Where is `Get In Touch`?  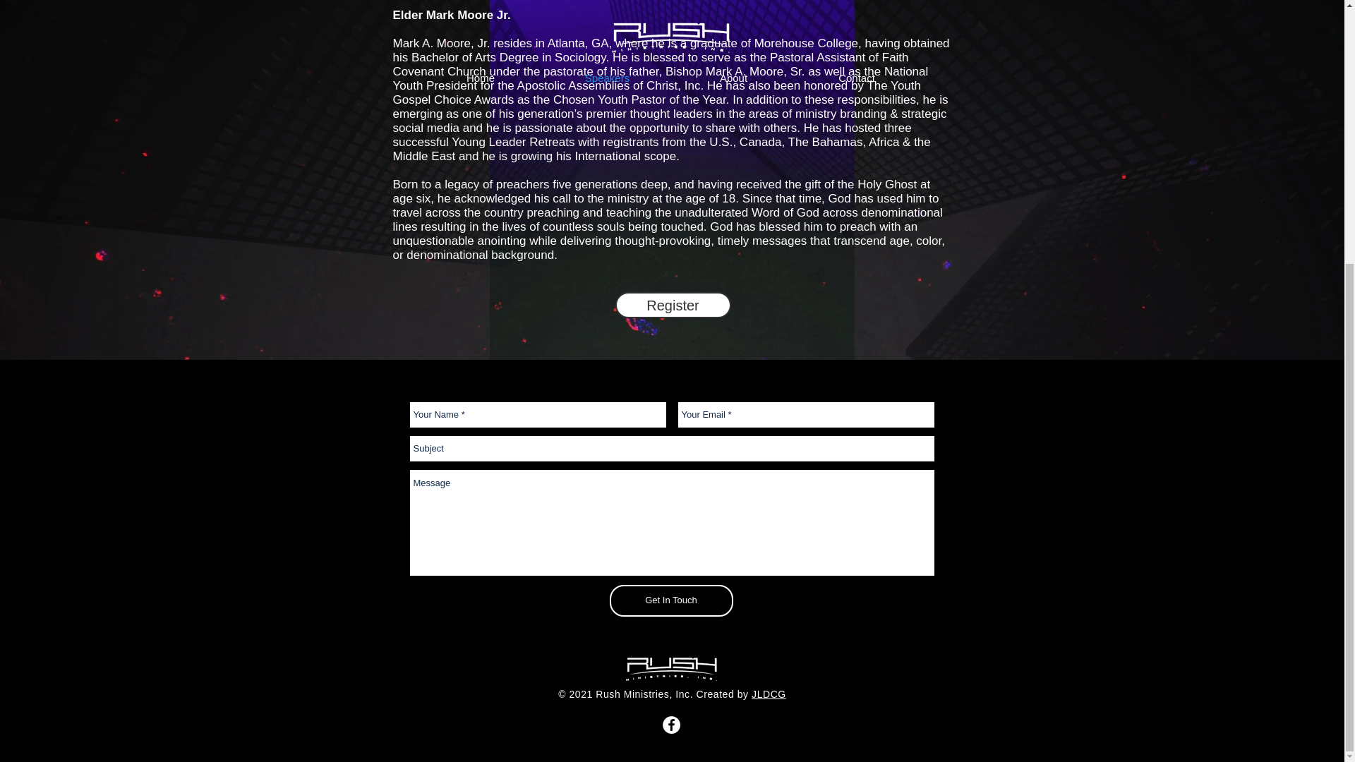
Get In Touch is located at coordinates (671, 600).